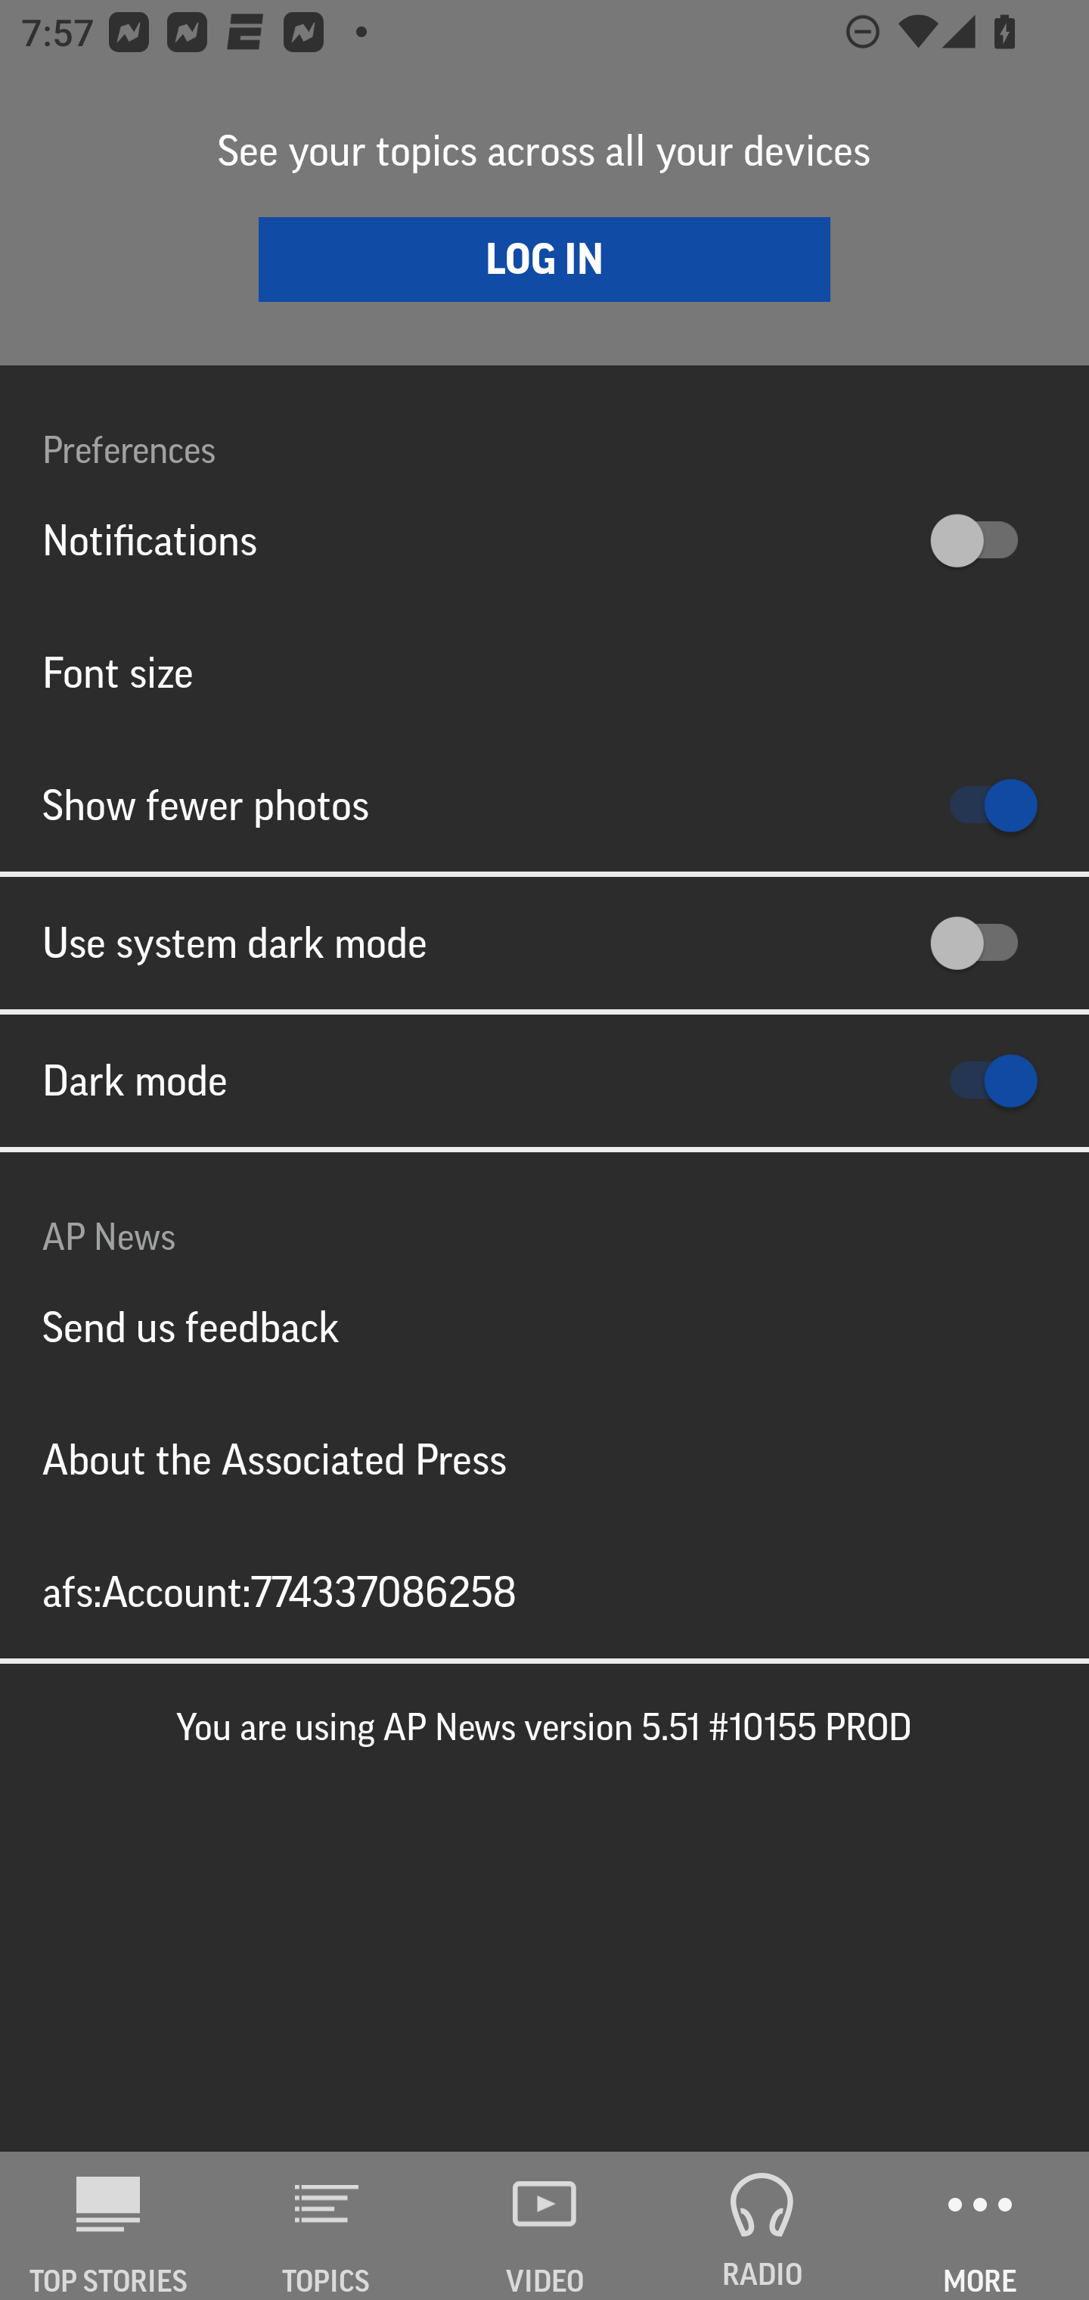 The height and width of the screenshot is (2300, 1089). What do you see at coordinates (544, 2226) in the screenshot?
I see `VIDEO` at bounding box center [544, 2226].